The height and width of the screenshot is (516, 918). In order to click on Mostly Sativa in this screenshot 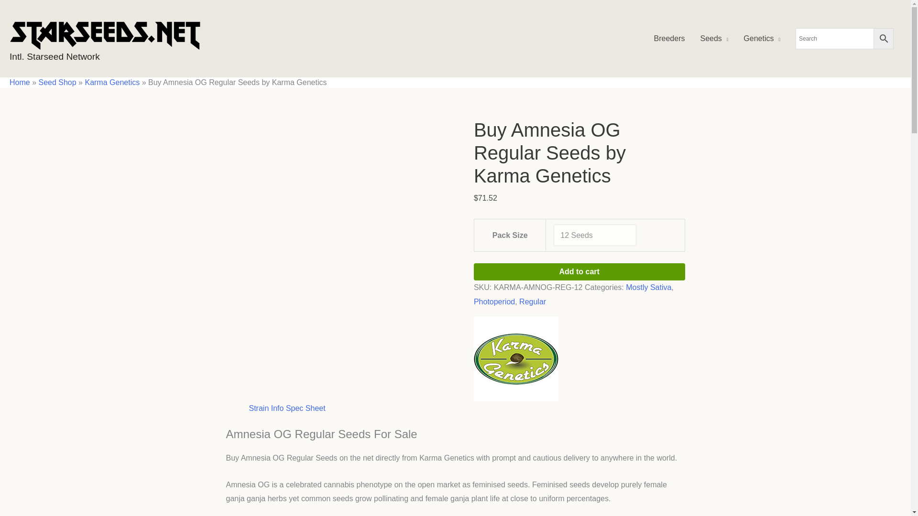, I will do `click(648, 287)`.